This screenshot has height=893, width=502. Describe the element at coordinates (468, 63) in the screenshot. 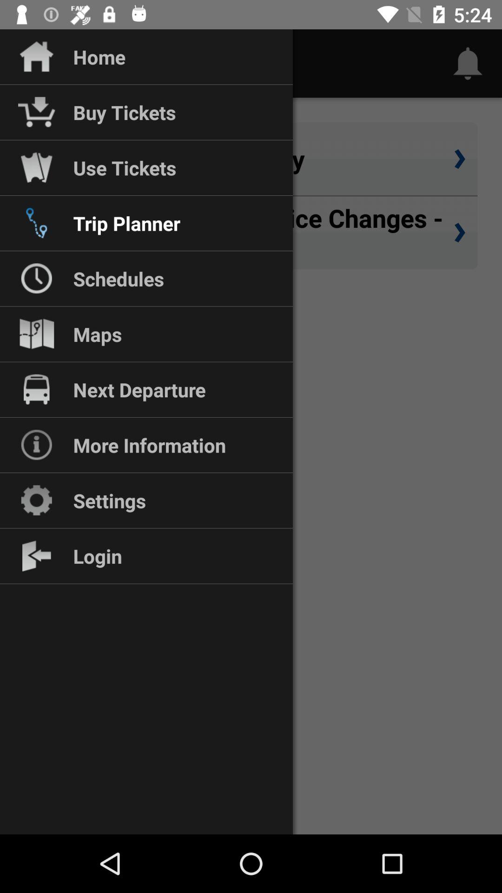

I see `click on the notifications icon` at that location.